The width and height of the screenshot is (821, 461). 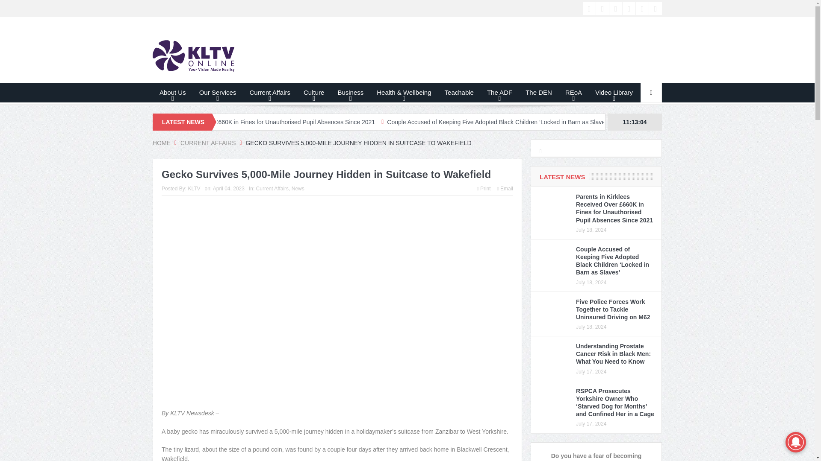 What do you see at coordinates (218, 92) in the screenshot?
I see `Our Services` at bounding box center [218, 92].